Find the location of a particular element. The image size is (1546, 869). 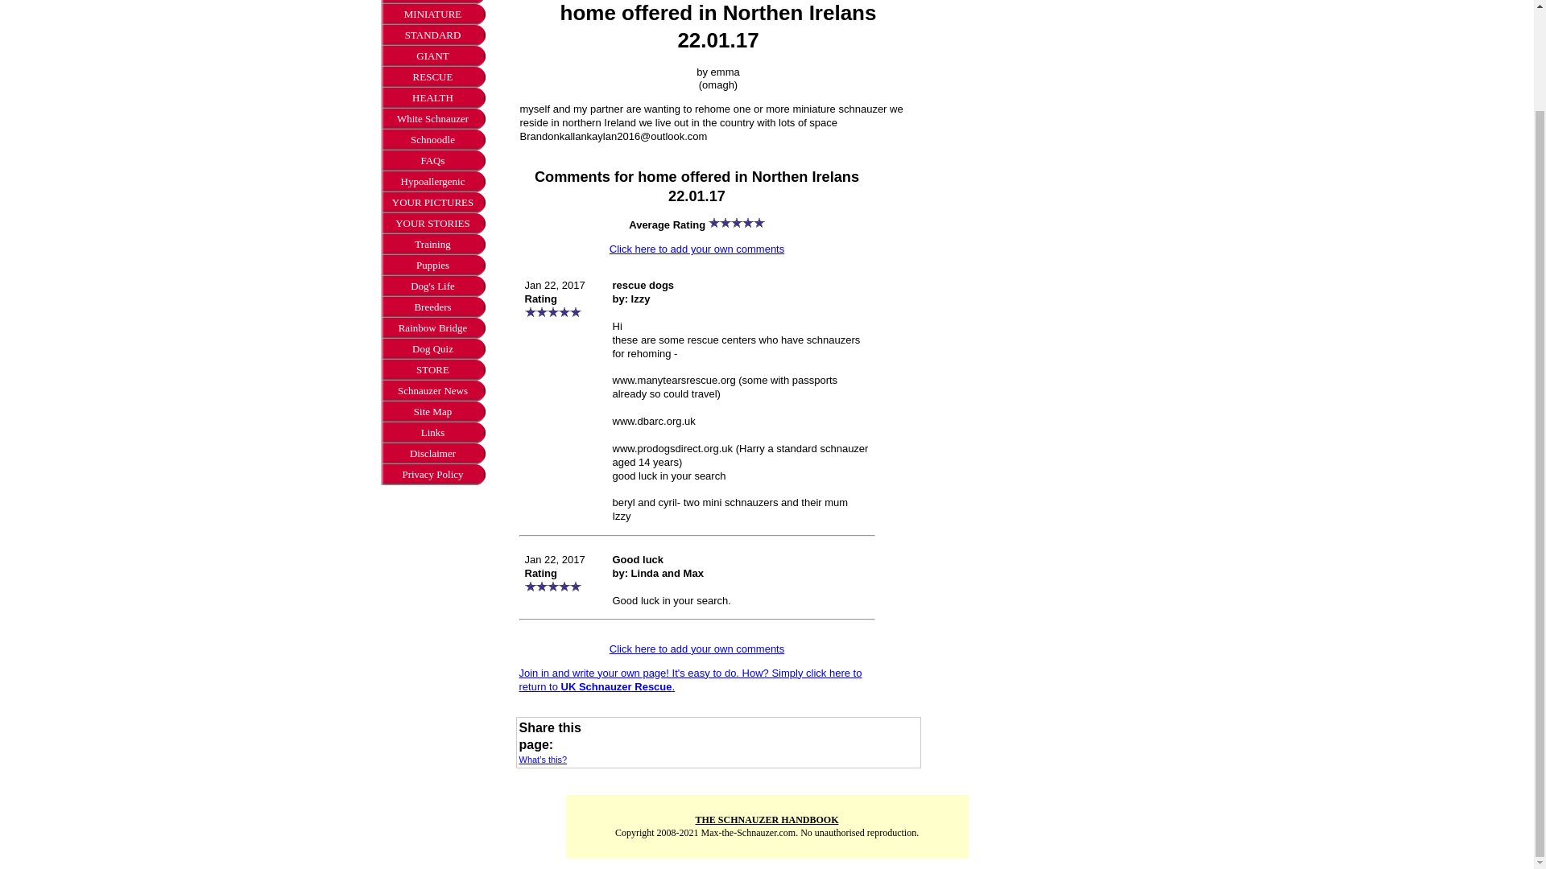

Dog Quiz is located at coordinates (432, 349).